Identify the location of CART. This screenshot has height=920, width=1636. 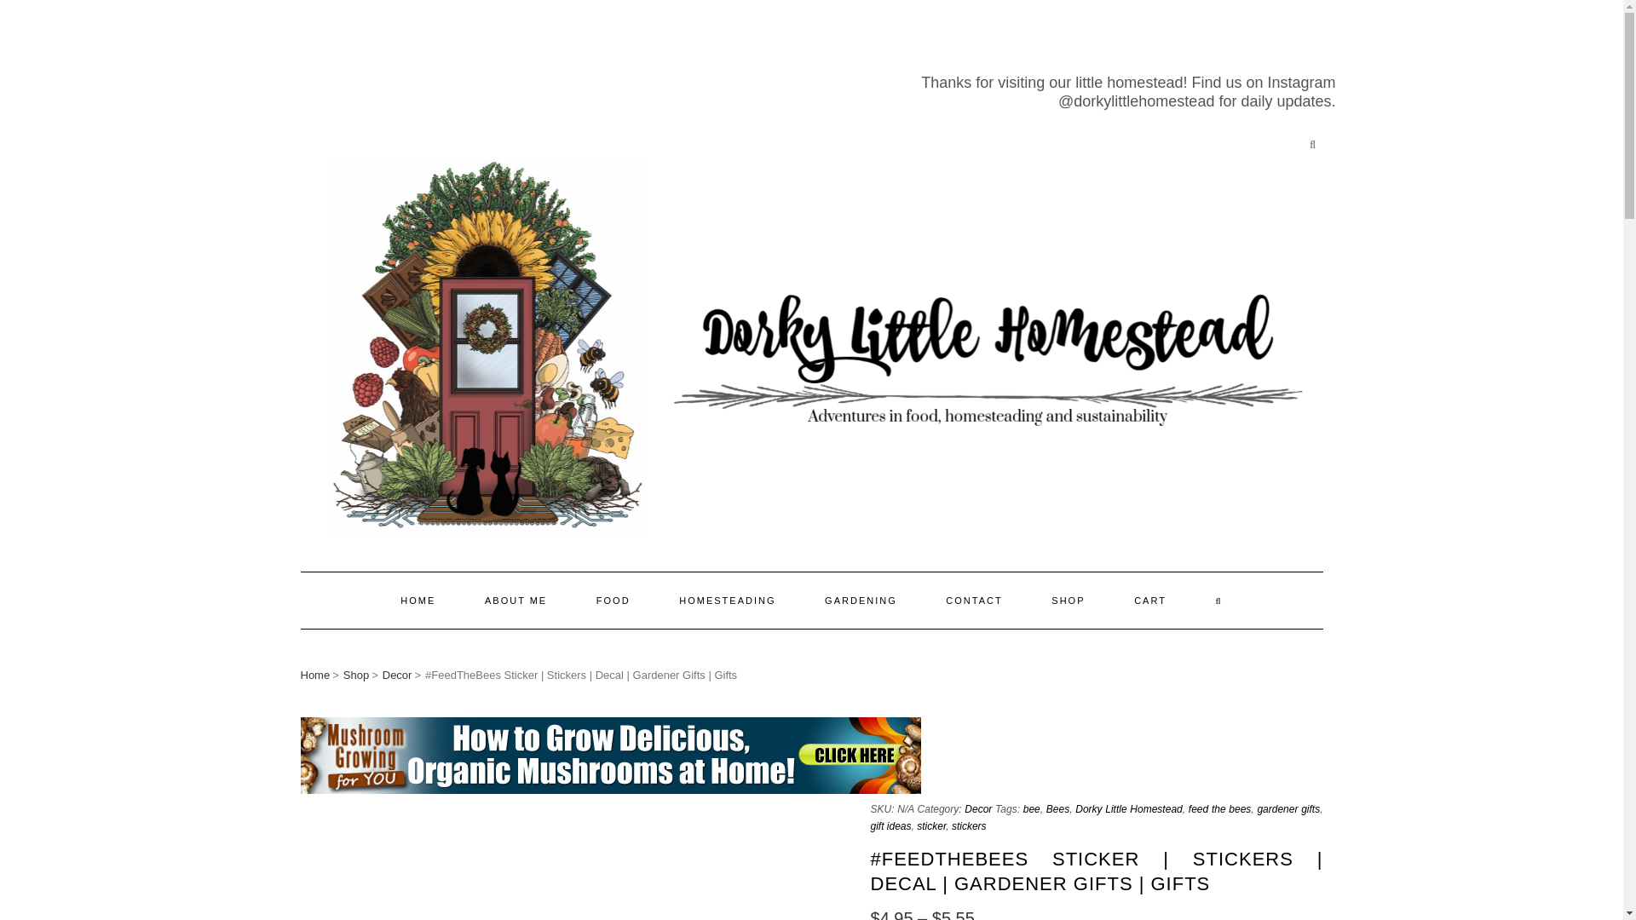
(1149, 600).